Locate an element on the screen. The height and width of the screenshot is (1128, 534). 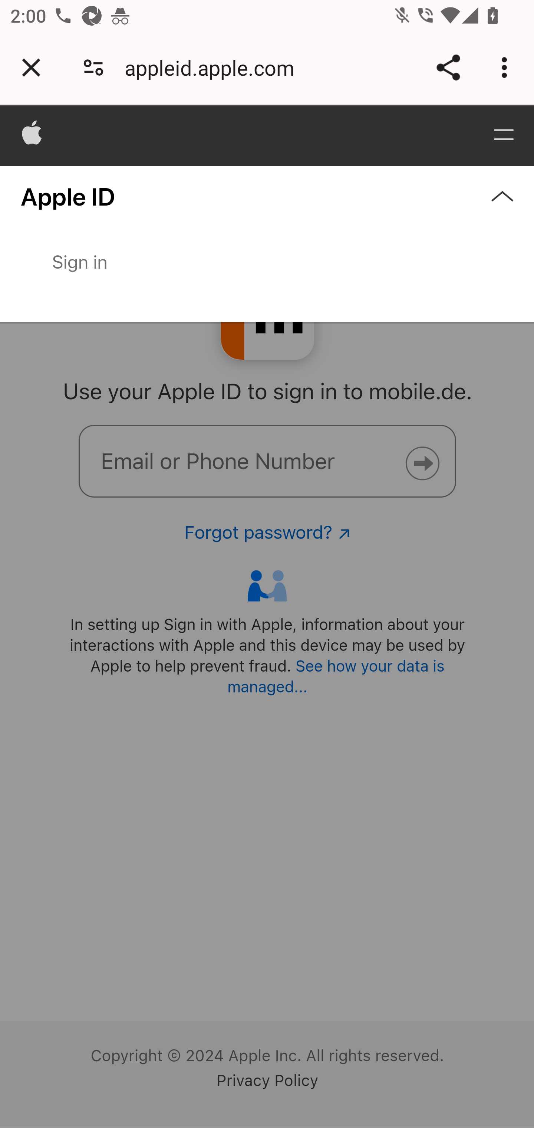
Close Menu is located at coordinates (267, 244).